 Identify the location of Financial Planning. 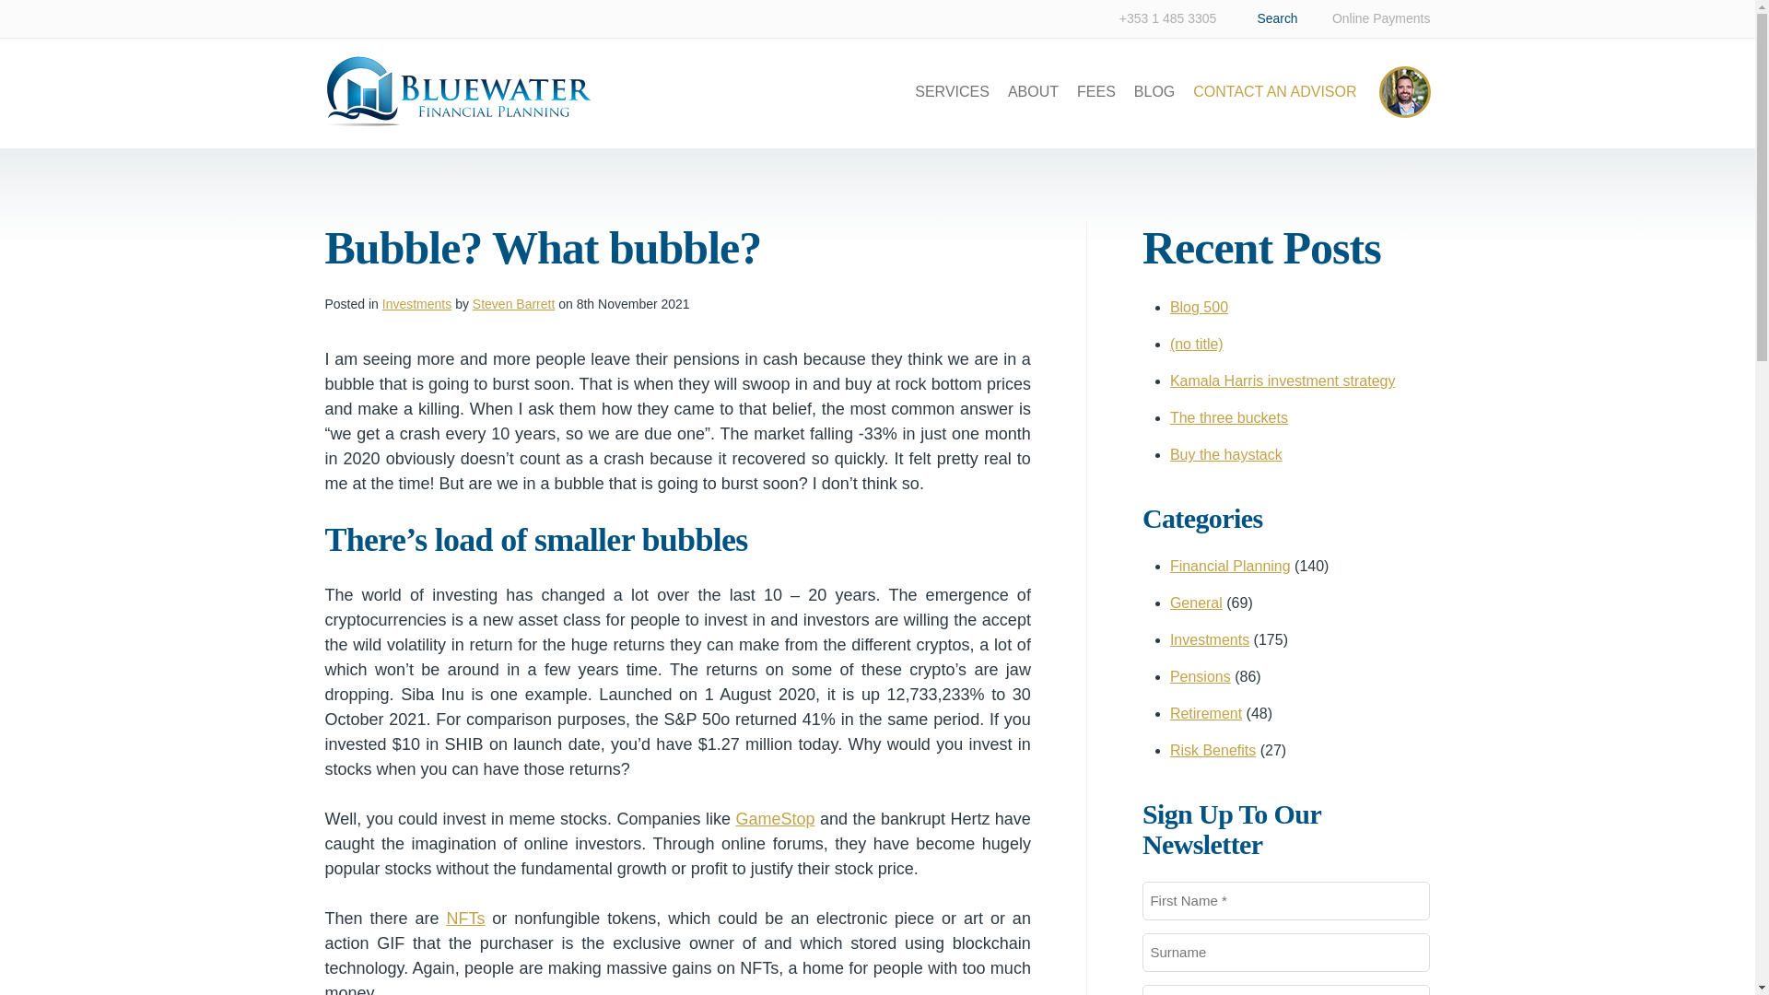
(1230, 566).